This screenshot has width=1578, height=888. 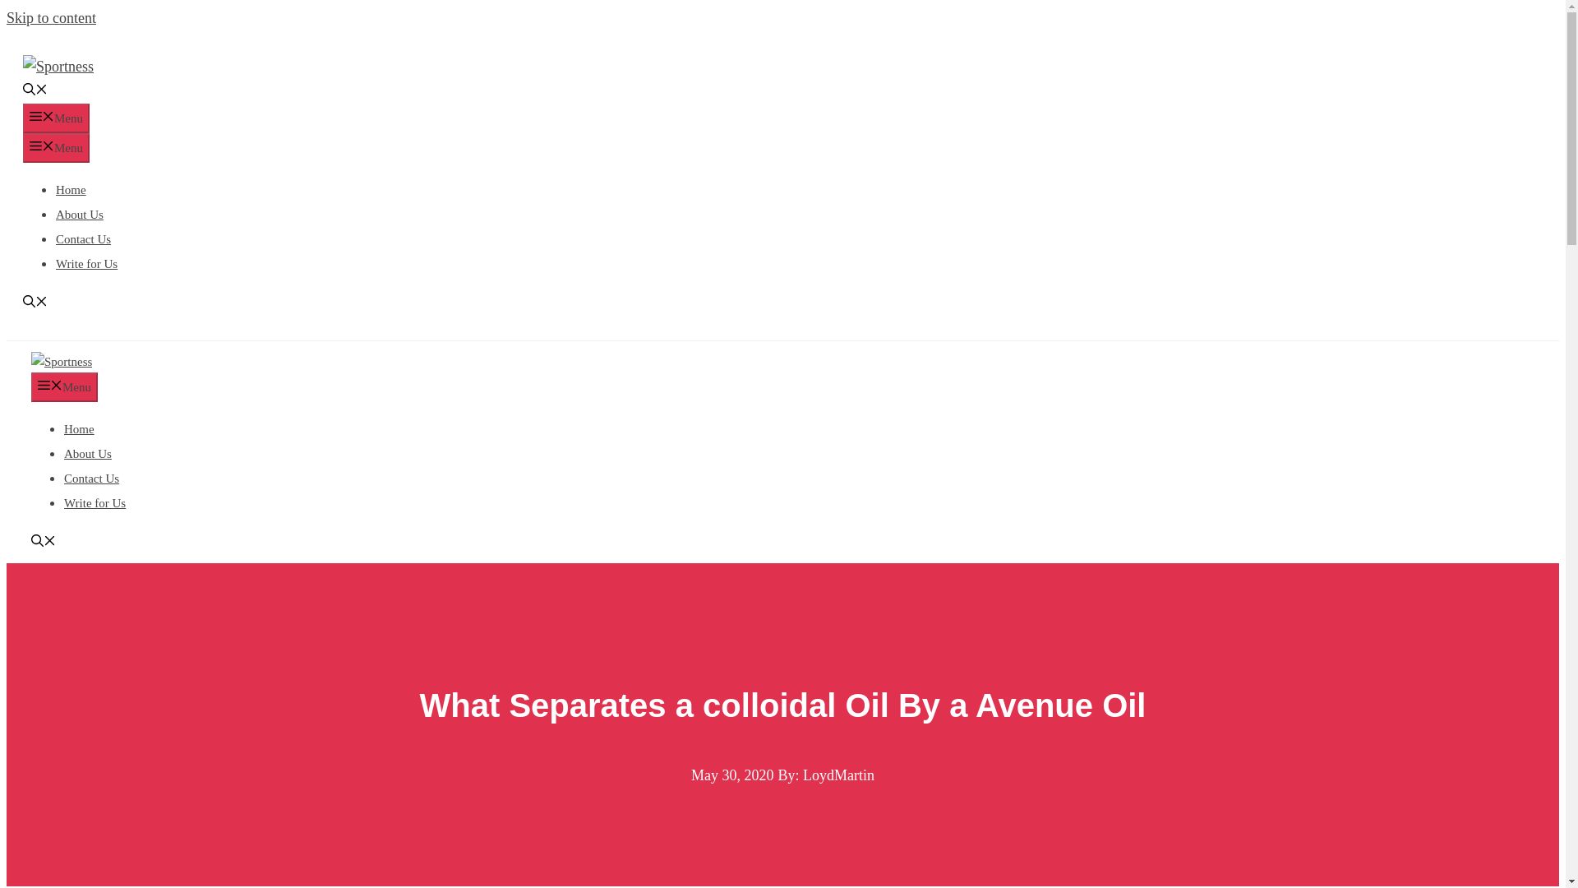 What do you see at coordinates (79, 429) in the screenshot?
I see `Home` at bounding box center [79, 429].